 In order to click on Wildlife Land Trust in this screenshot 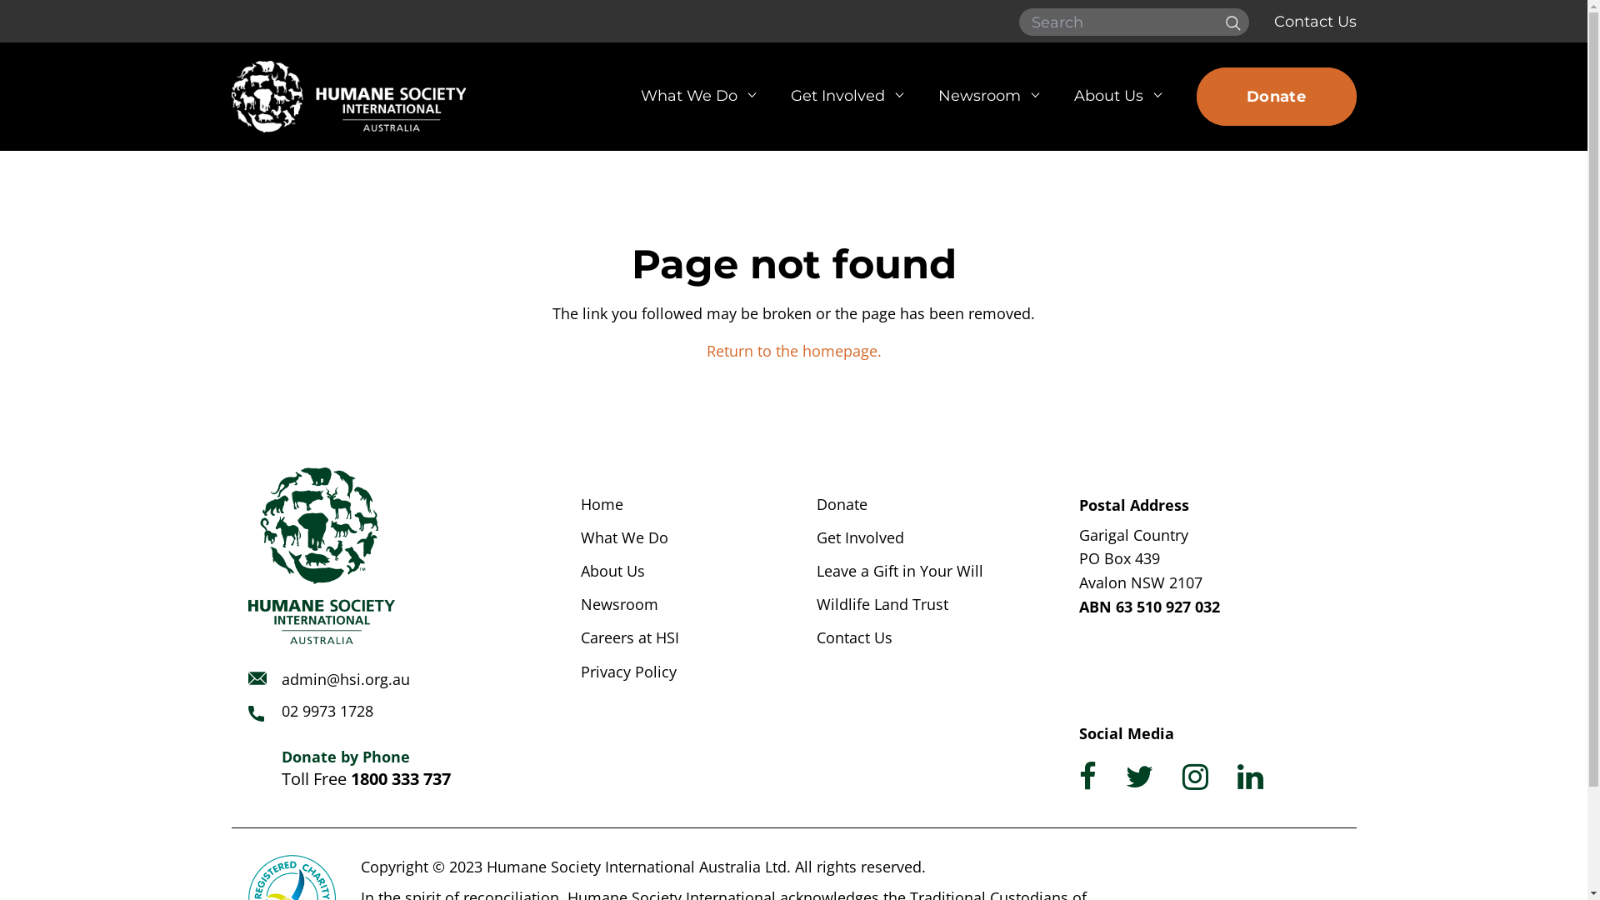, I will do `click(882, 604)`.